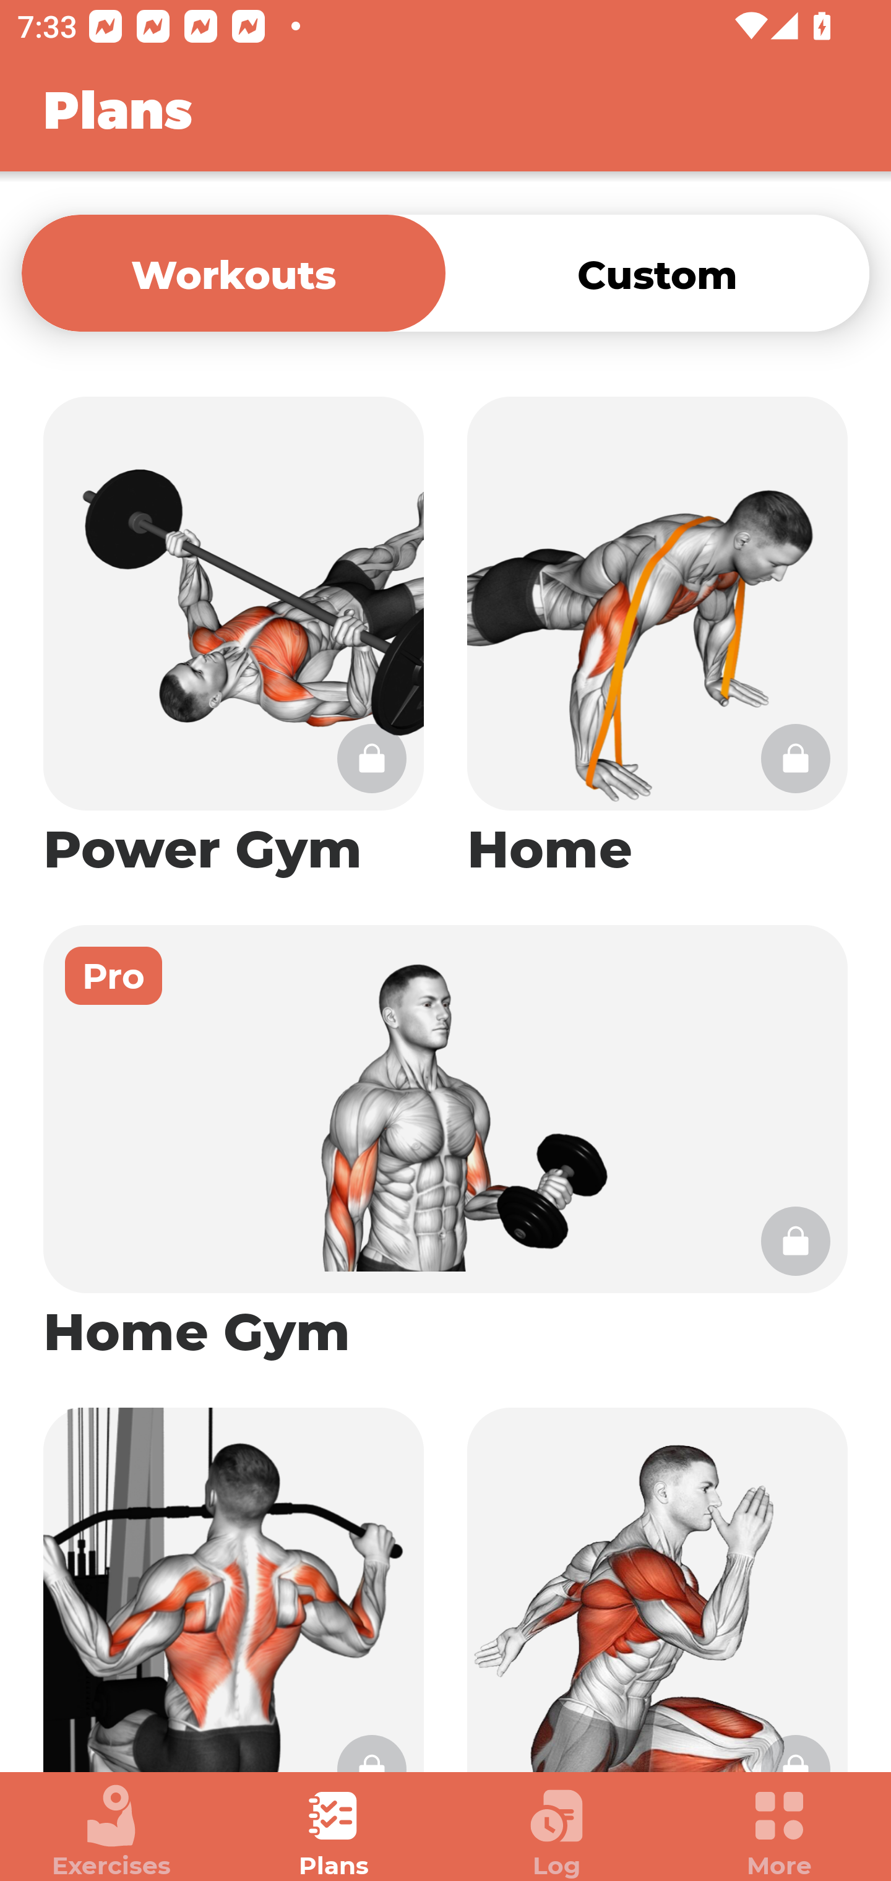 The height and width of the screenshot is (1881, 891). I want to click on Workouts, so click(233, 272).